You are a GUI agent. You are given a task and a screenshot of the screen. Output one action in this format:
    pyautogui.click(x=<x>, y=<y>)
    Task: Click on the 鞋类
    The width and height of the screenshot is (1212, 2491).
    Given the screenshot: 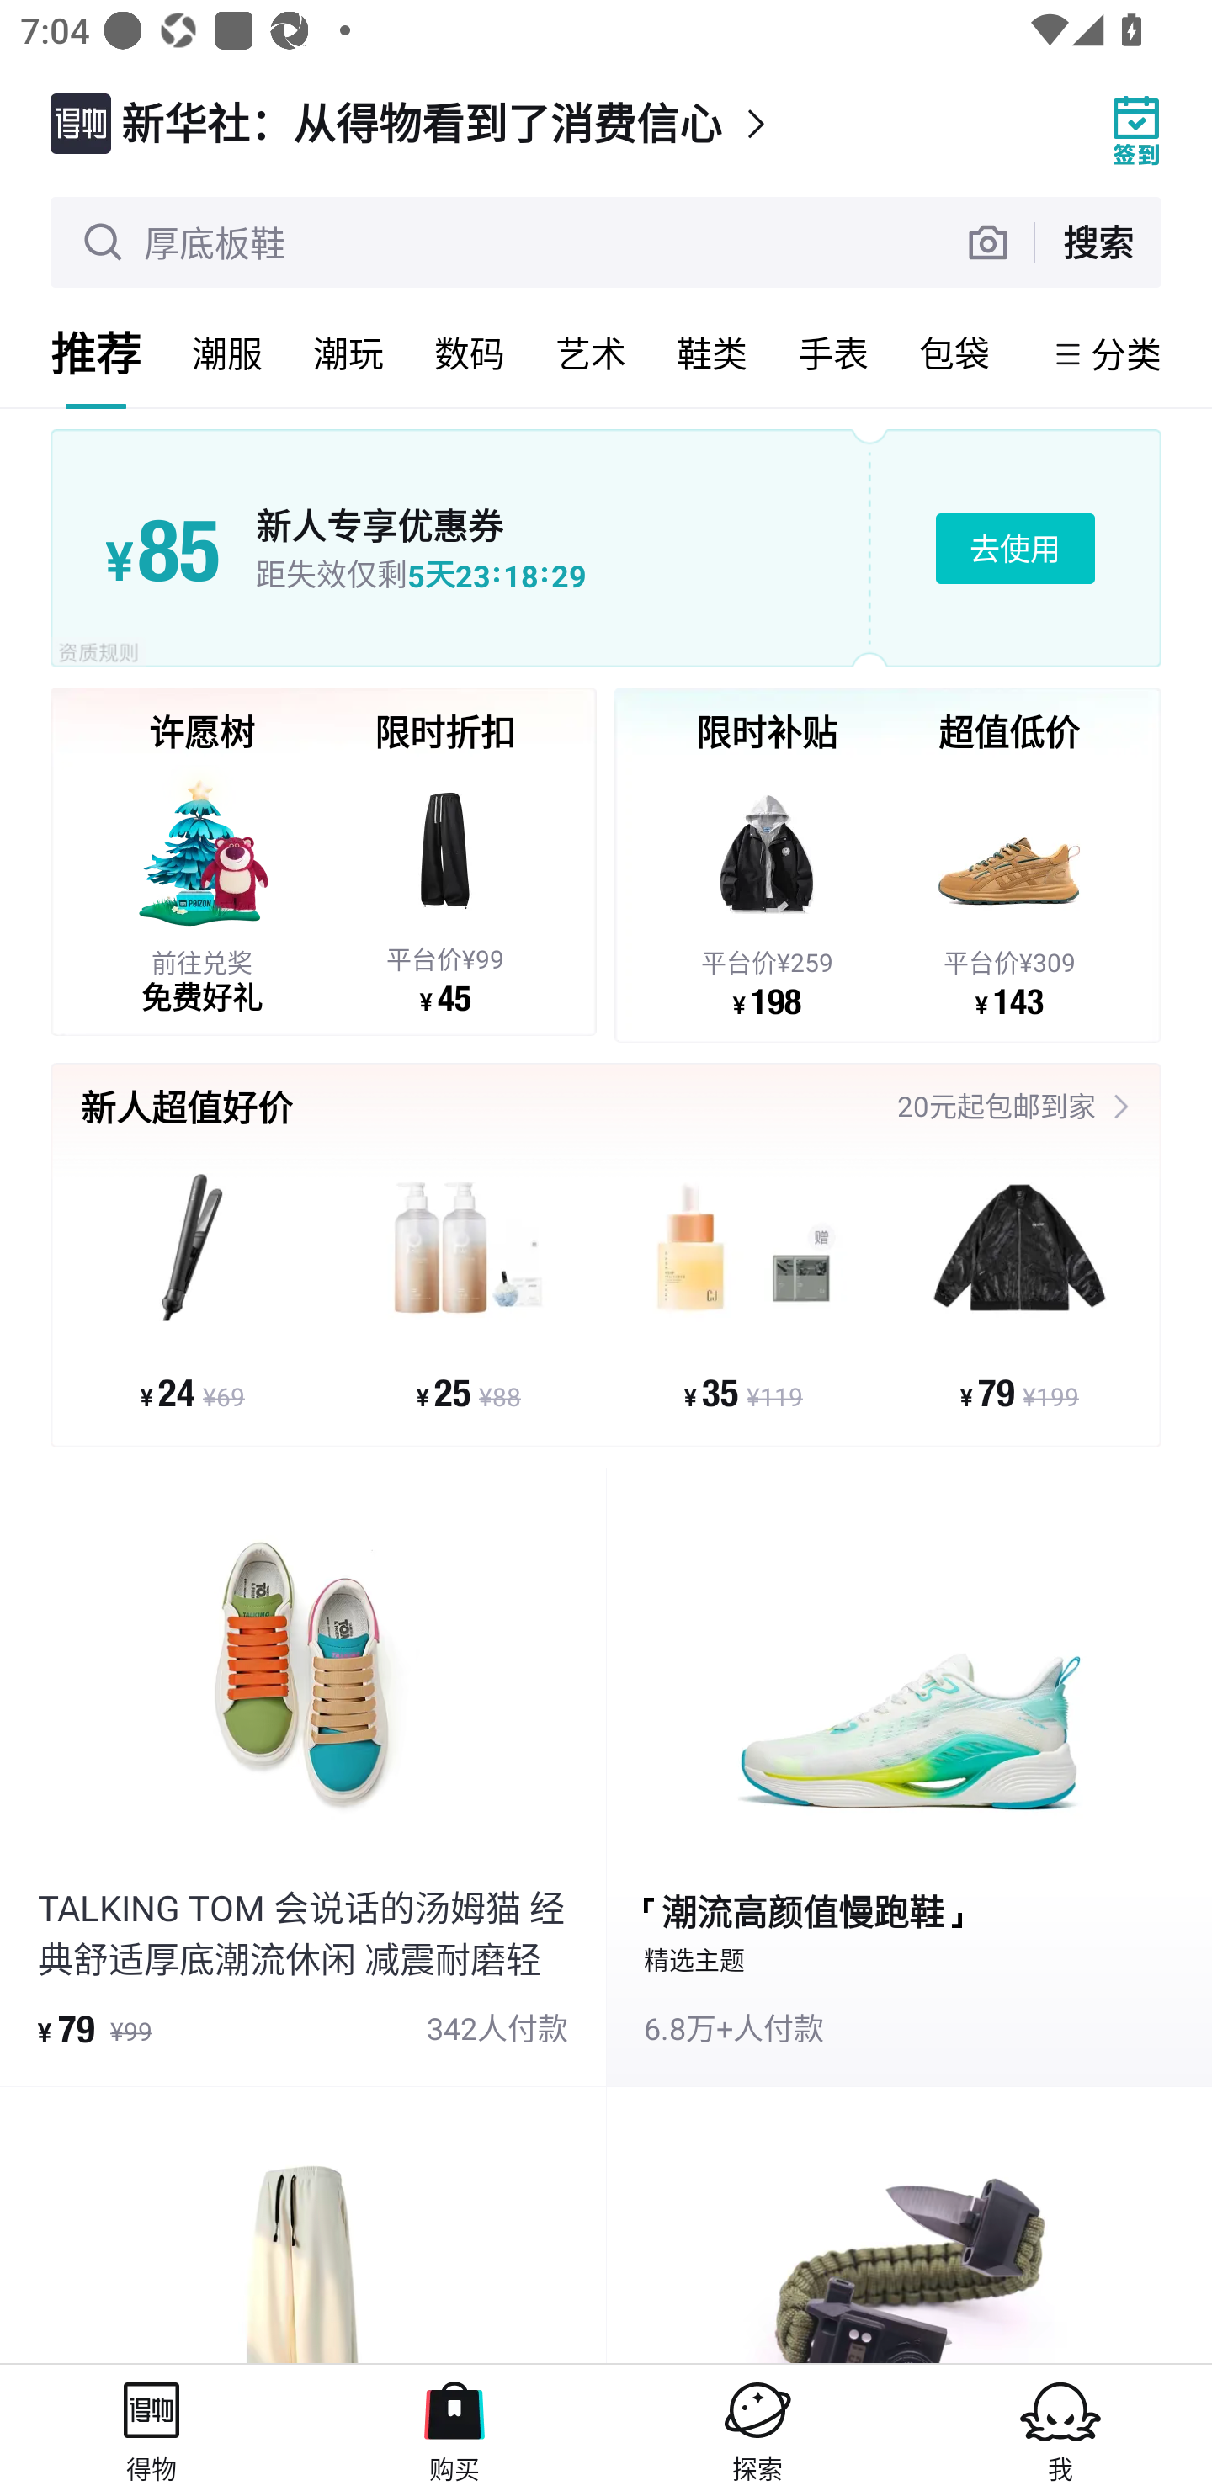 What is the action you would take?
    pyautogui.click(x=712, y=353)
    